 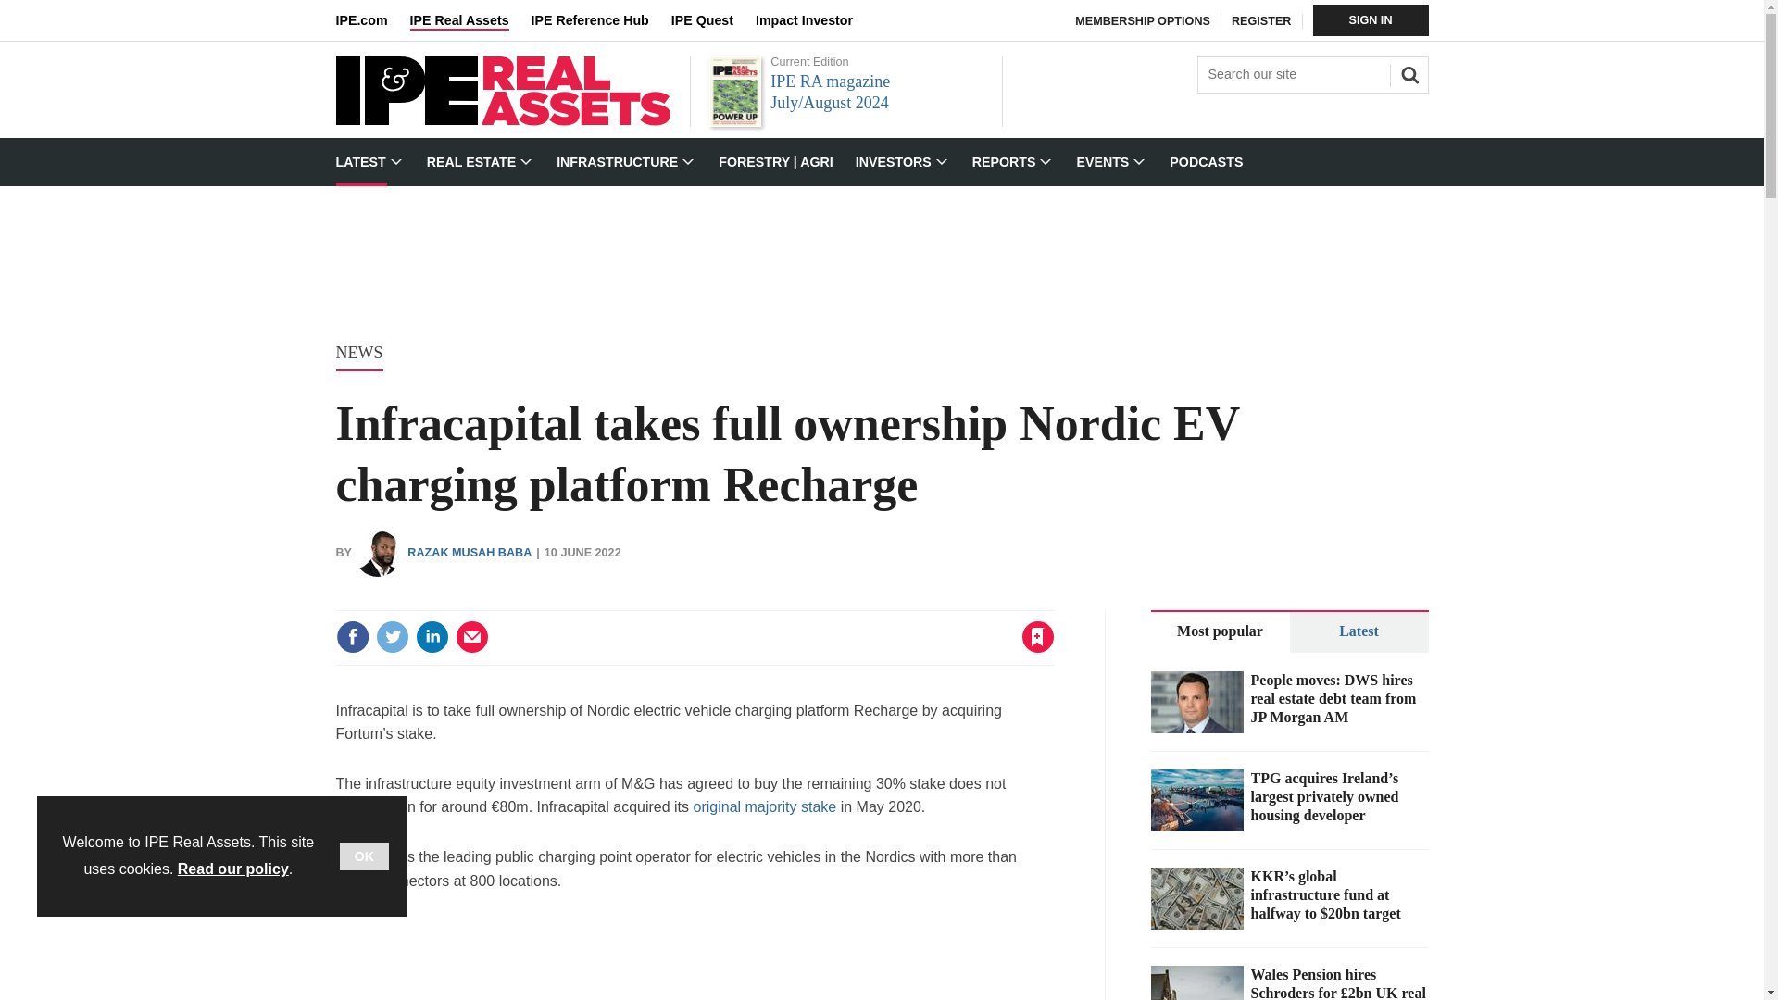 What do you see at coordinates (372, 20) in the screenshot?
I see `IPE.com` at bounding box center [372, 20].